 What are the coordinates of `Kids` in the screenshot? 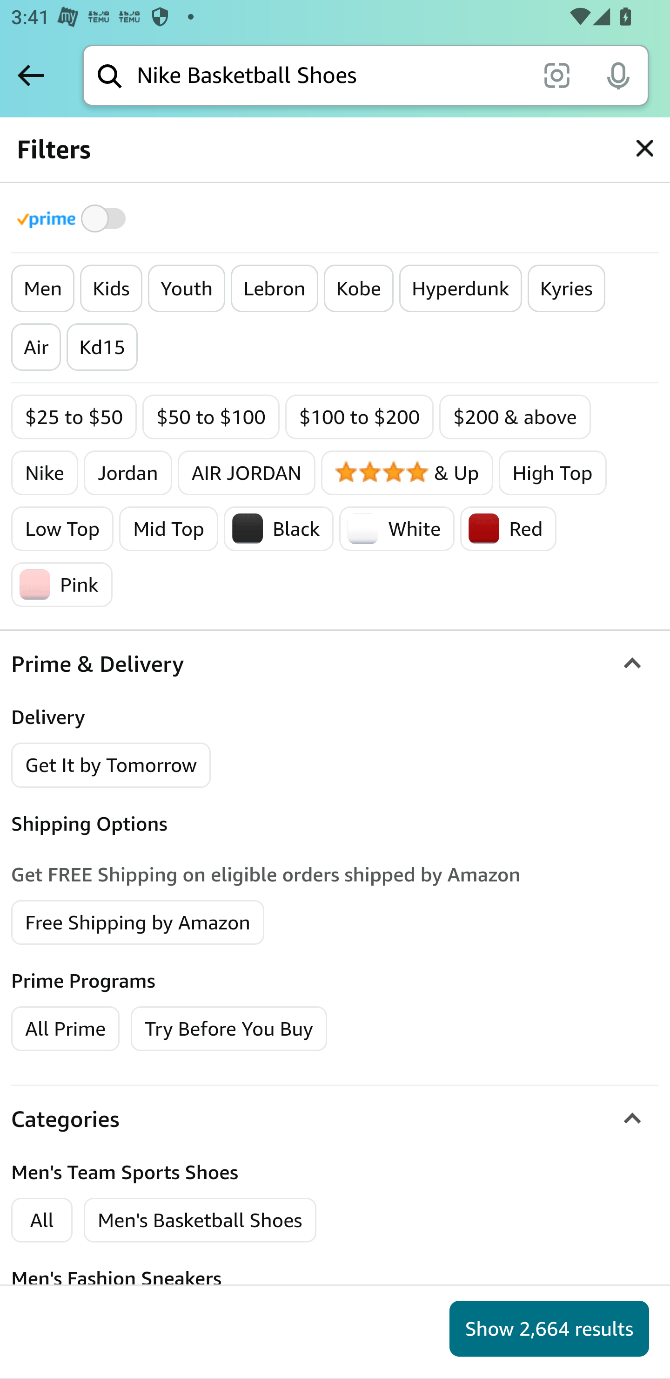 It's located at (111, 289).